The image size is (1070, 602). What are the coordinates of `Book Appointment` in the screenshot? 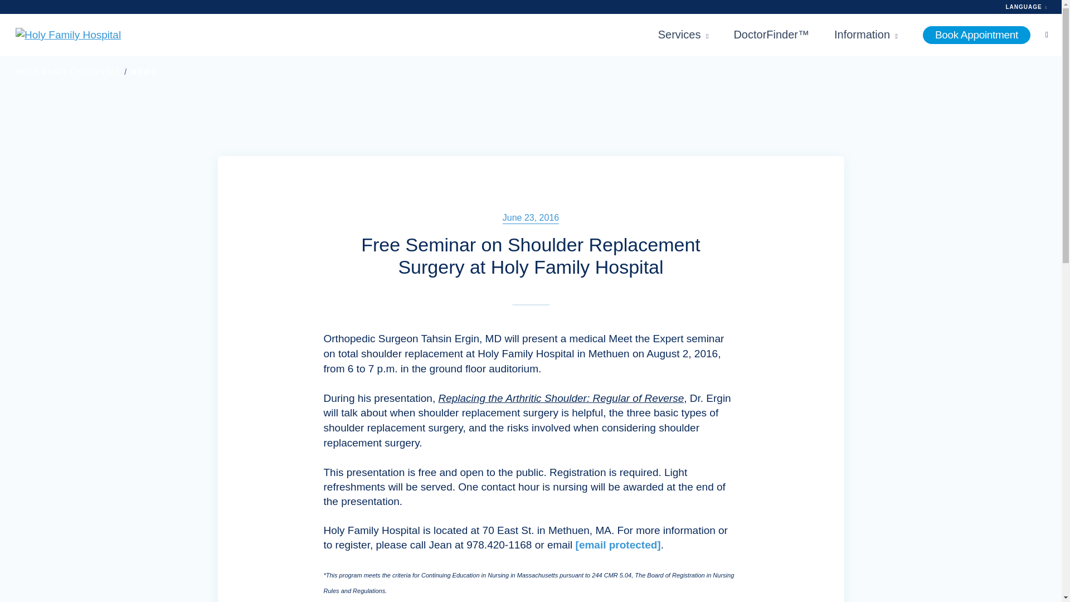 It's located at (976, 35).